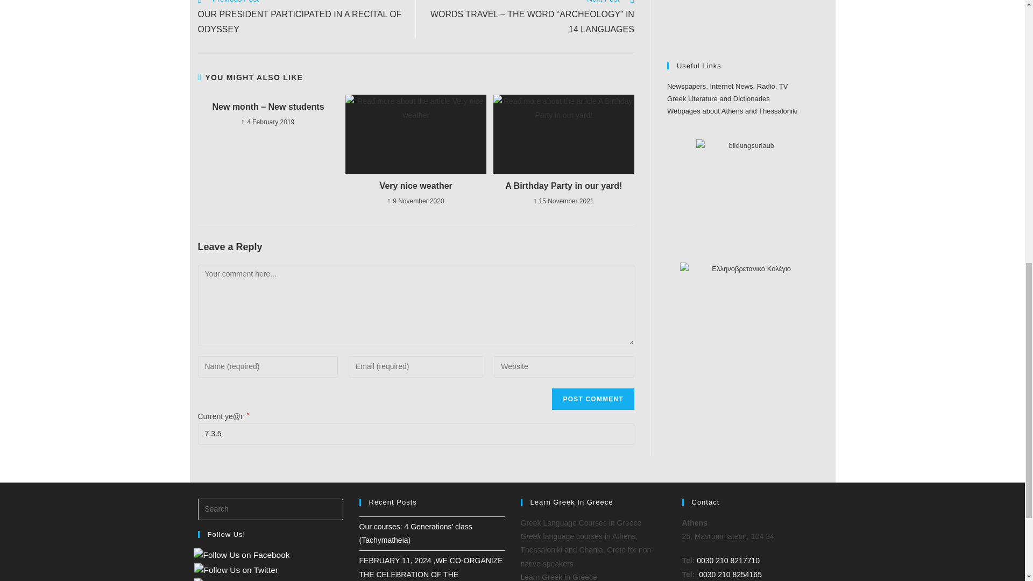 Image resolution: width=1033 pixels, height=581 pixels. I want to click on Greek Literature and Dictionaries, so click(718, 99).